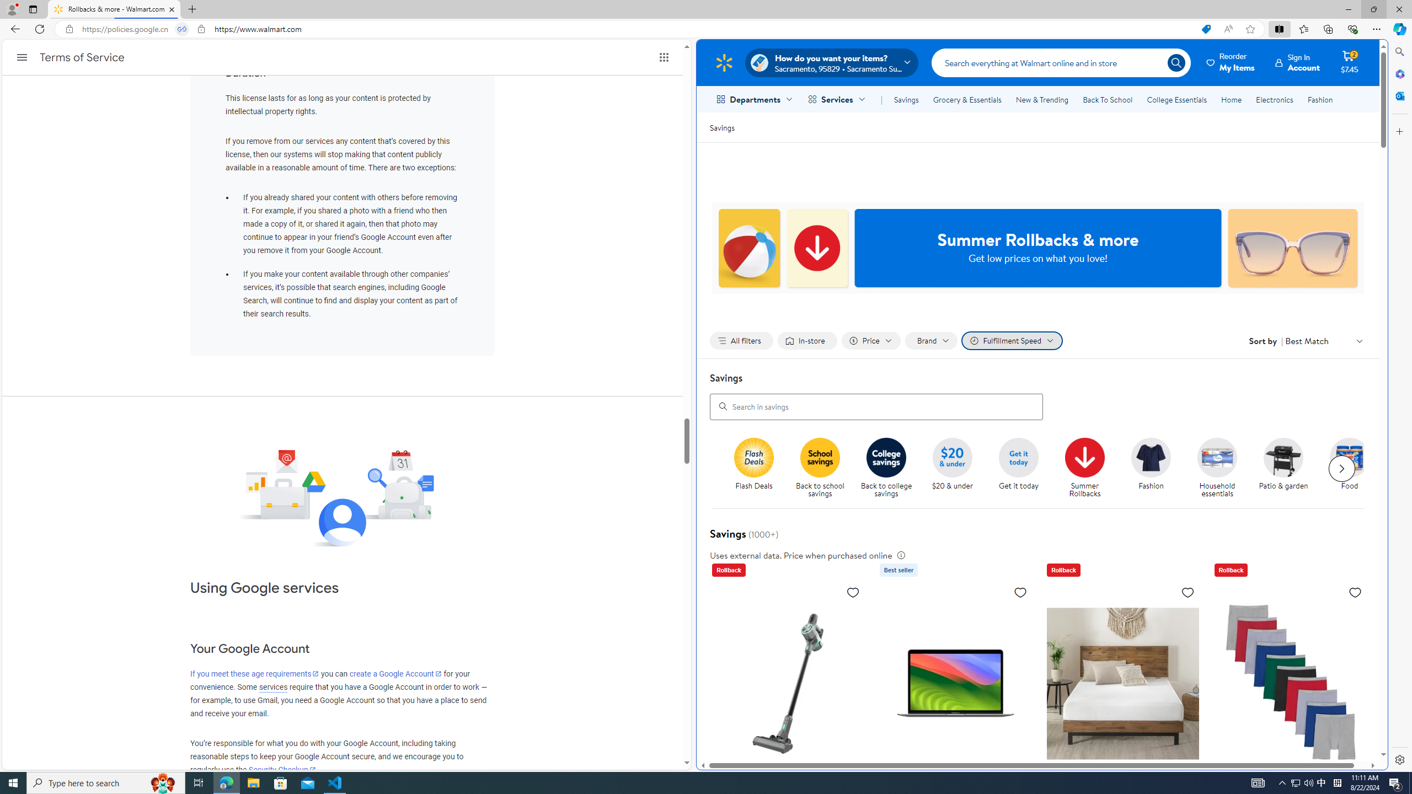 Image resolution: width=1412 pixels, height=794 pixels. What do you see at coordinates (1359, 341) in the screenshot?
I see `Class: ld ld-ChevronDown pa0 ml6` at bounding box center [1359, 341].